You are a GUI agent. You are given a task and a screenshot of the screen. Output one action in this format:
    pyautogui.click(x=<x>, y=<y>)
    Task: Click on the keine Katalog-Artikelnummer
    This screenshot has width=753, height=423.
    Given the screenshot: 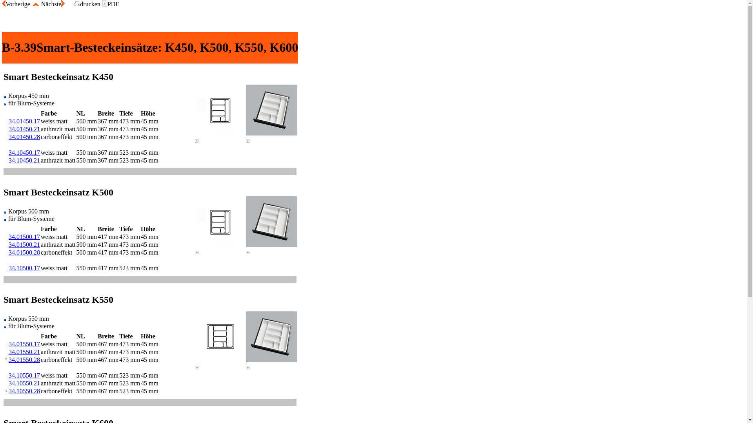 What is the action you would take?
    pyautogui.click(x=6, y=360)
    